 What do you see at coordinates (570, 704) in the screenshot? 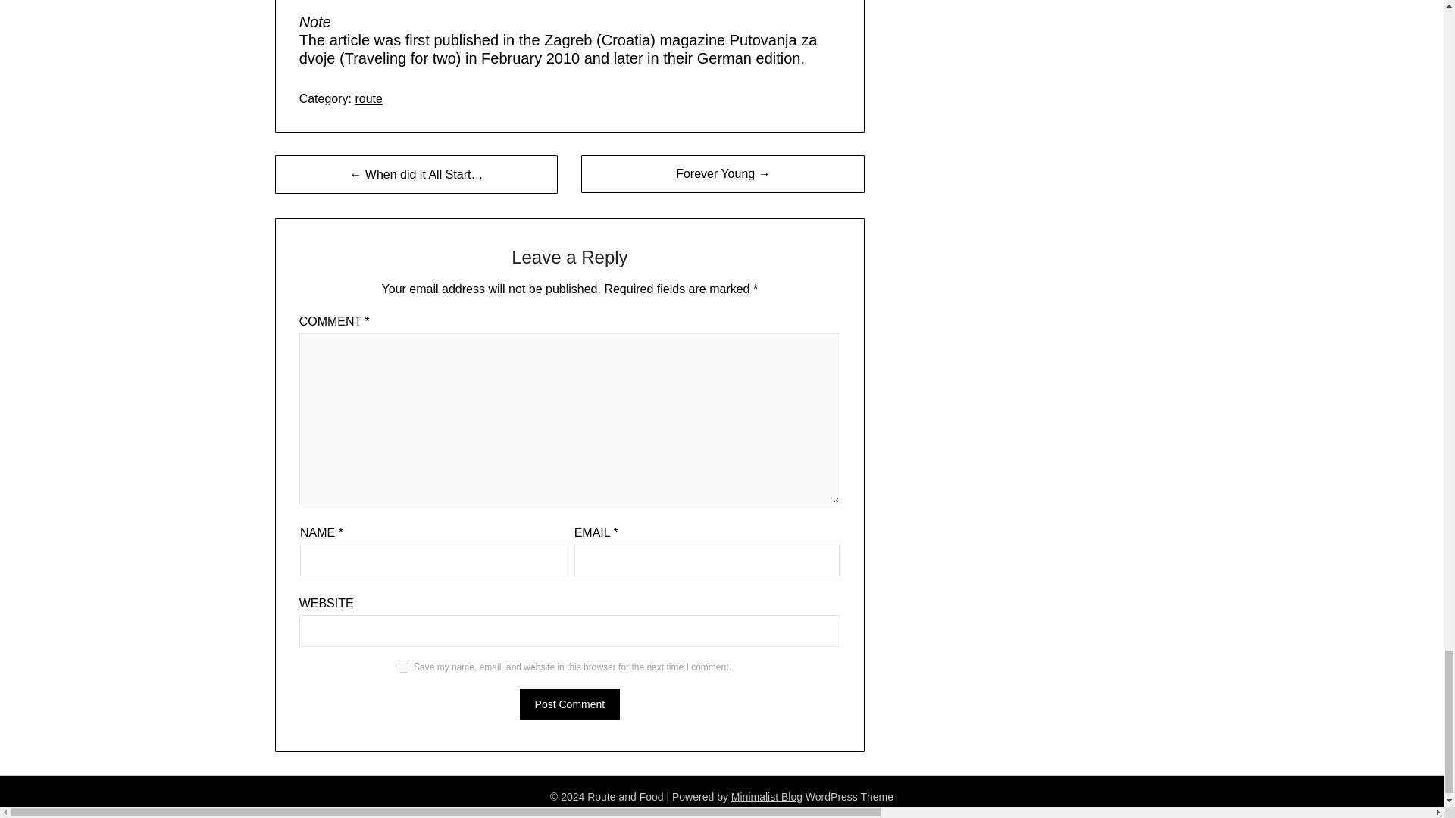
I see `Post Comment` at bounding box center [570, 704].